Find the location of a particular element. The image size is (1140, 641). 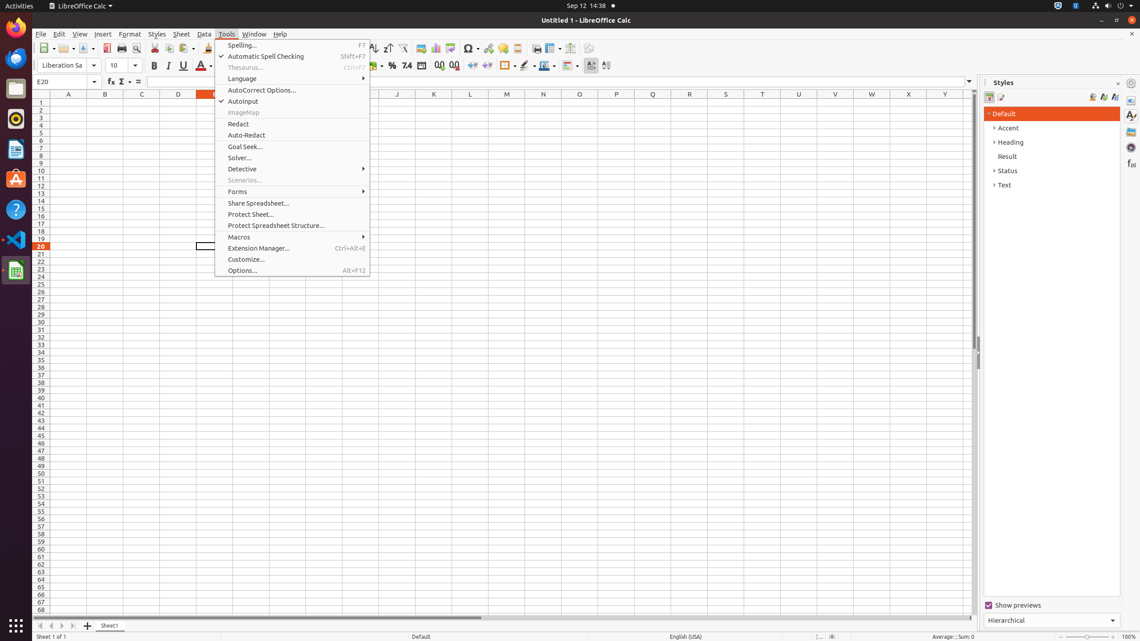

D1 is located at coordinates (178, 102).